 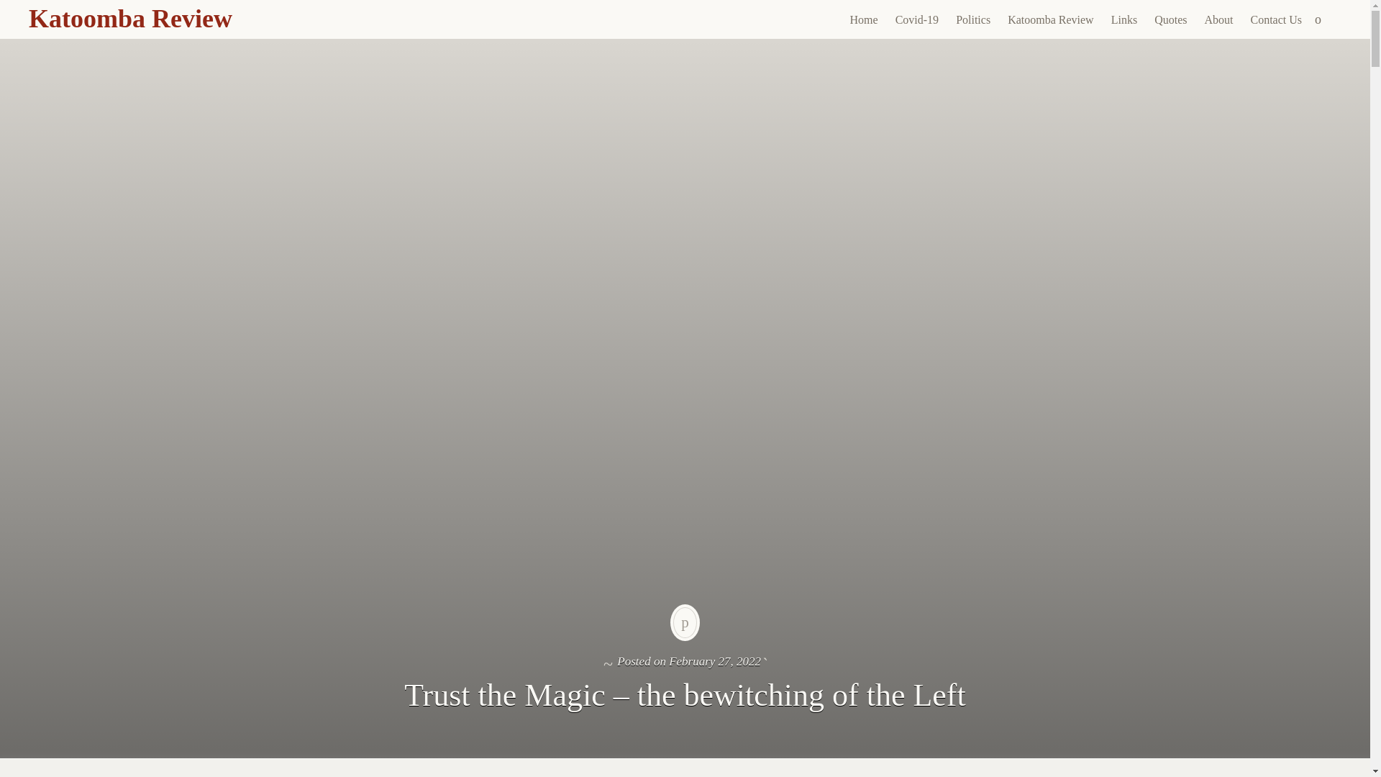 I want to click on Home, so click(x=863, y=20).